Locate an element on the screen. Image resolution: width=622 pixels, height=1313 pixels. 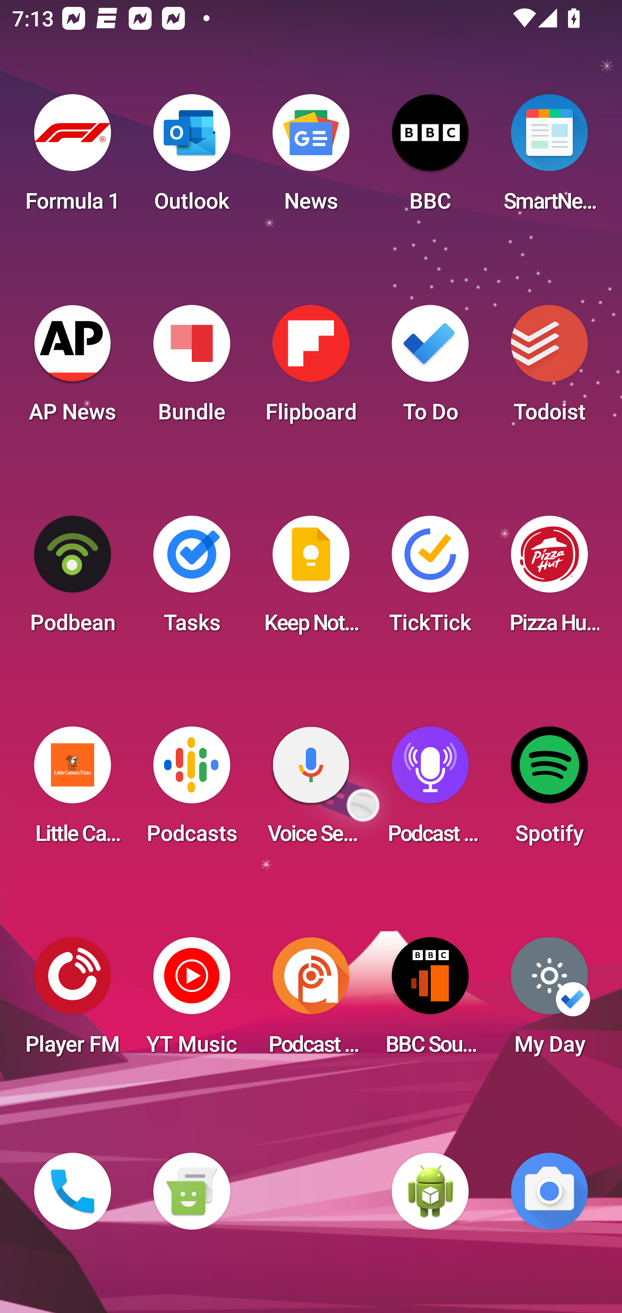
Voice Search is located at coordinates (311, 790).